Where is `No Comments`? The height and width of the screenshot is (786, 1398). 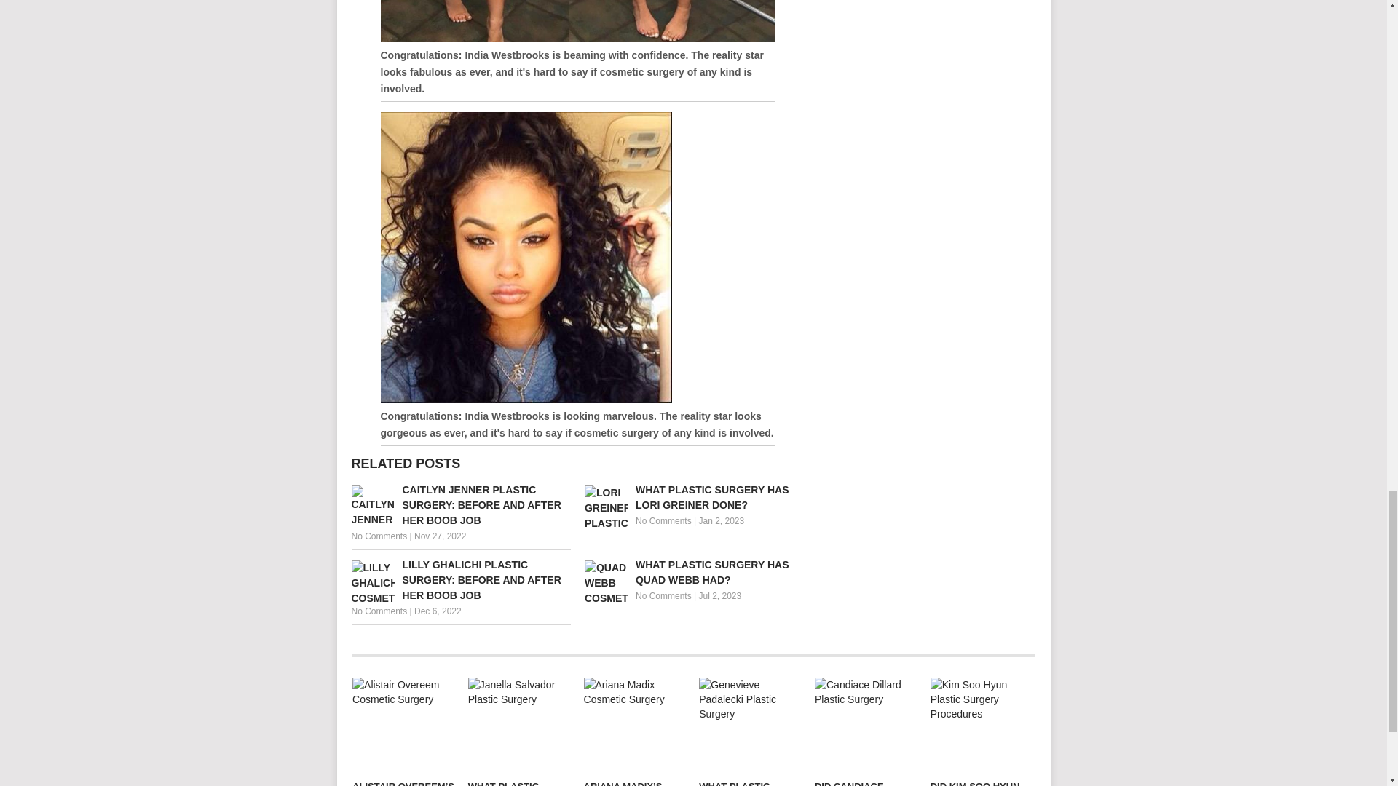 No Comments is located at coordinates (379, 536).